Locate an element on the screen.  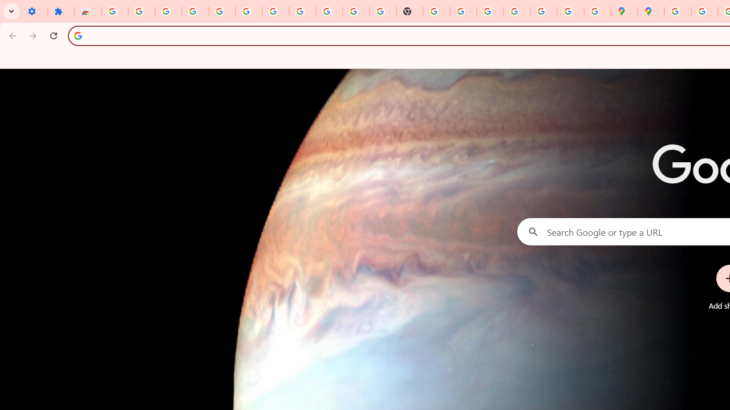
Search icon is located at coordinates (78, 35).